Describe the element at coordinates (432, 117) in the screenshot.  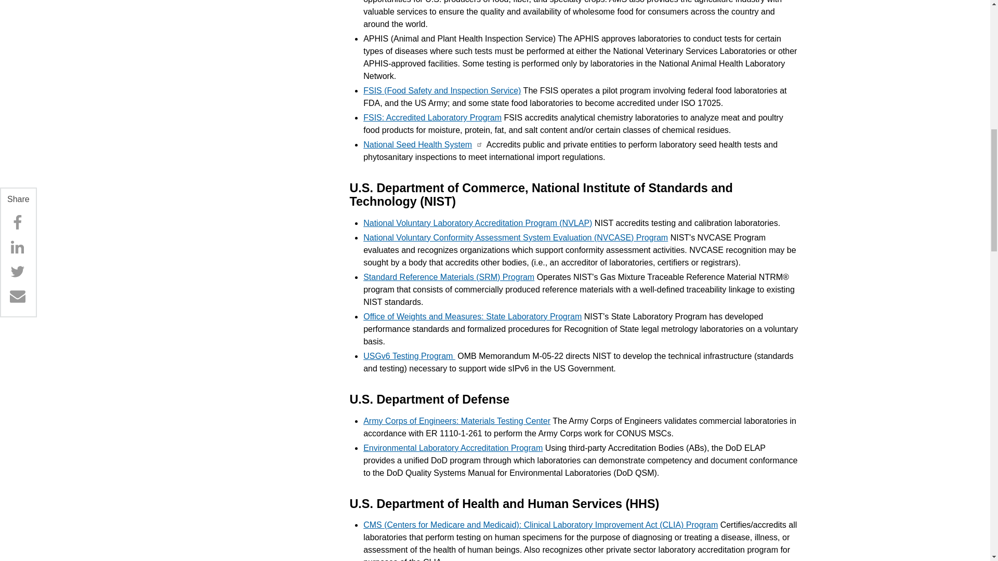
I see `FSIS: Accredited Laboratory Program` at that location.